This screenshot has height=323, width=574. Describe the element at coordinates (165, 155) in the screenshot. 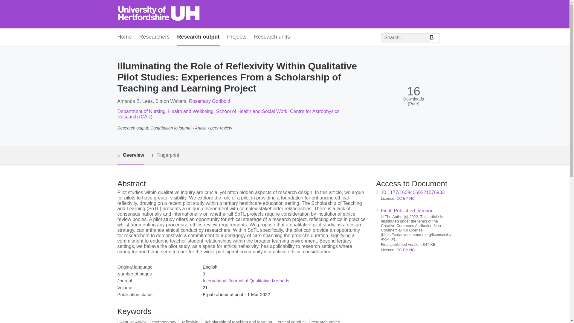

I see `Fingerprint` at that location.